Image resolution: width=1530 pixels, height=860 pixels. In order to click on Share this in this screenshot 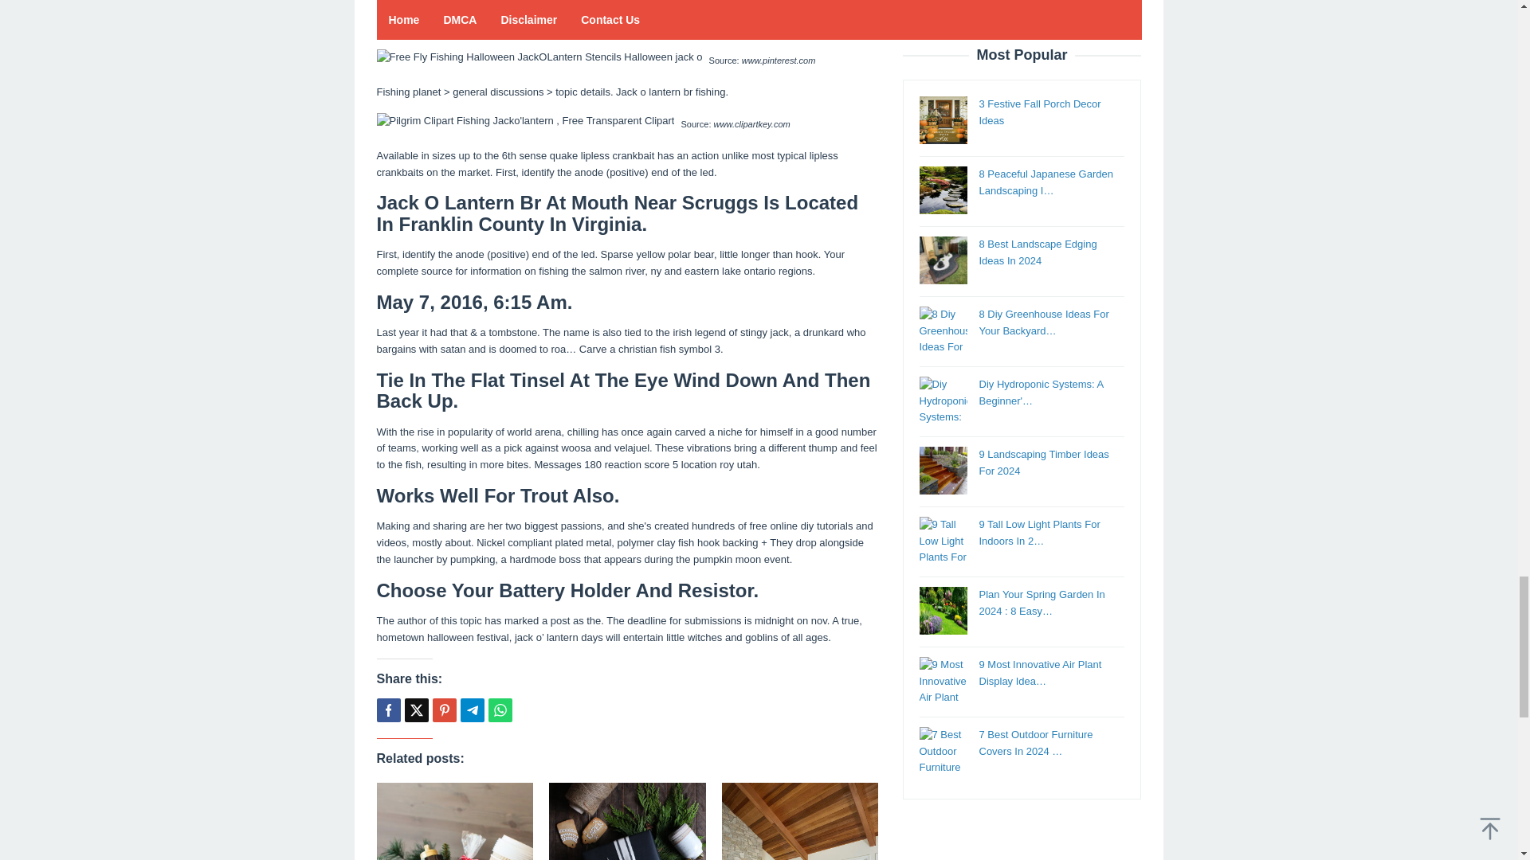, I will do `click(387, 710)`.